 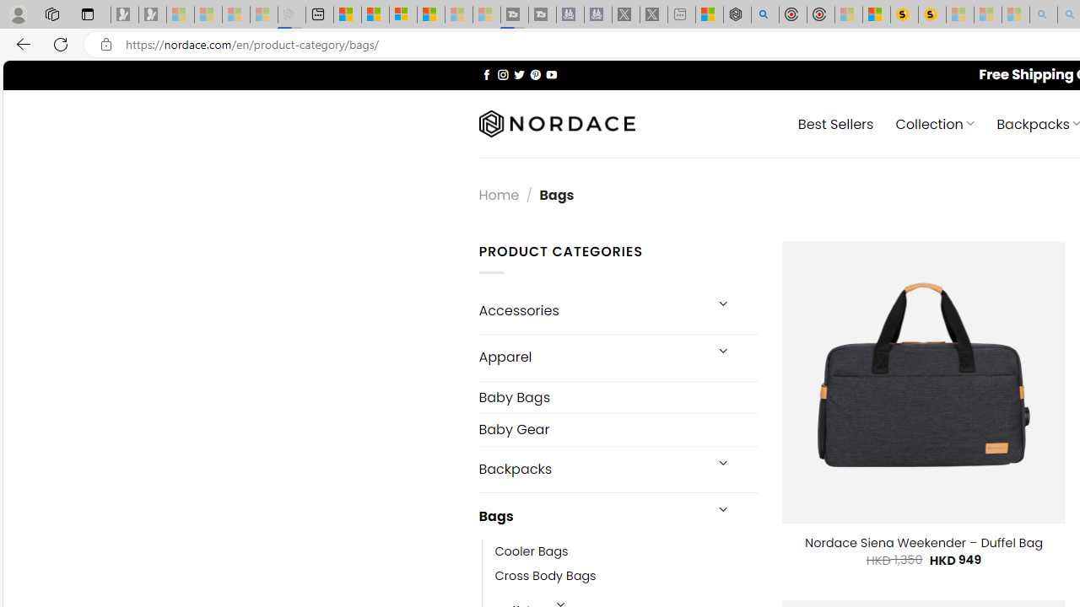 I want to click on Backpacks, so click(x=591, y=469).